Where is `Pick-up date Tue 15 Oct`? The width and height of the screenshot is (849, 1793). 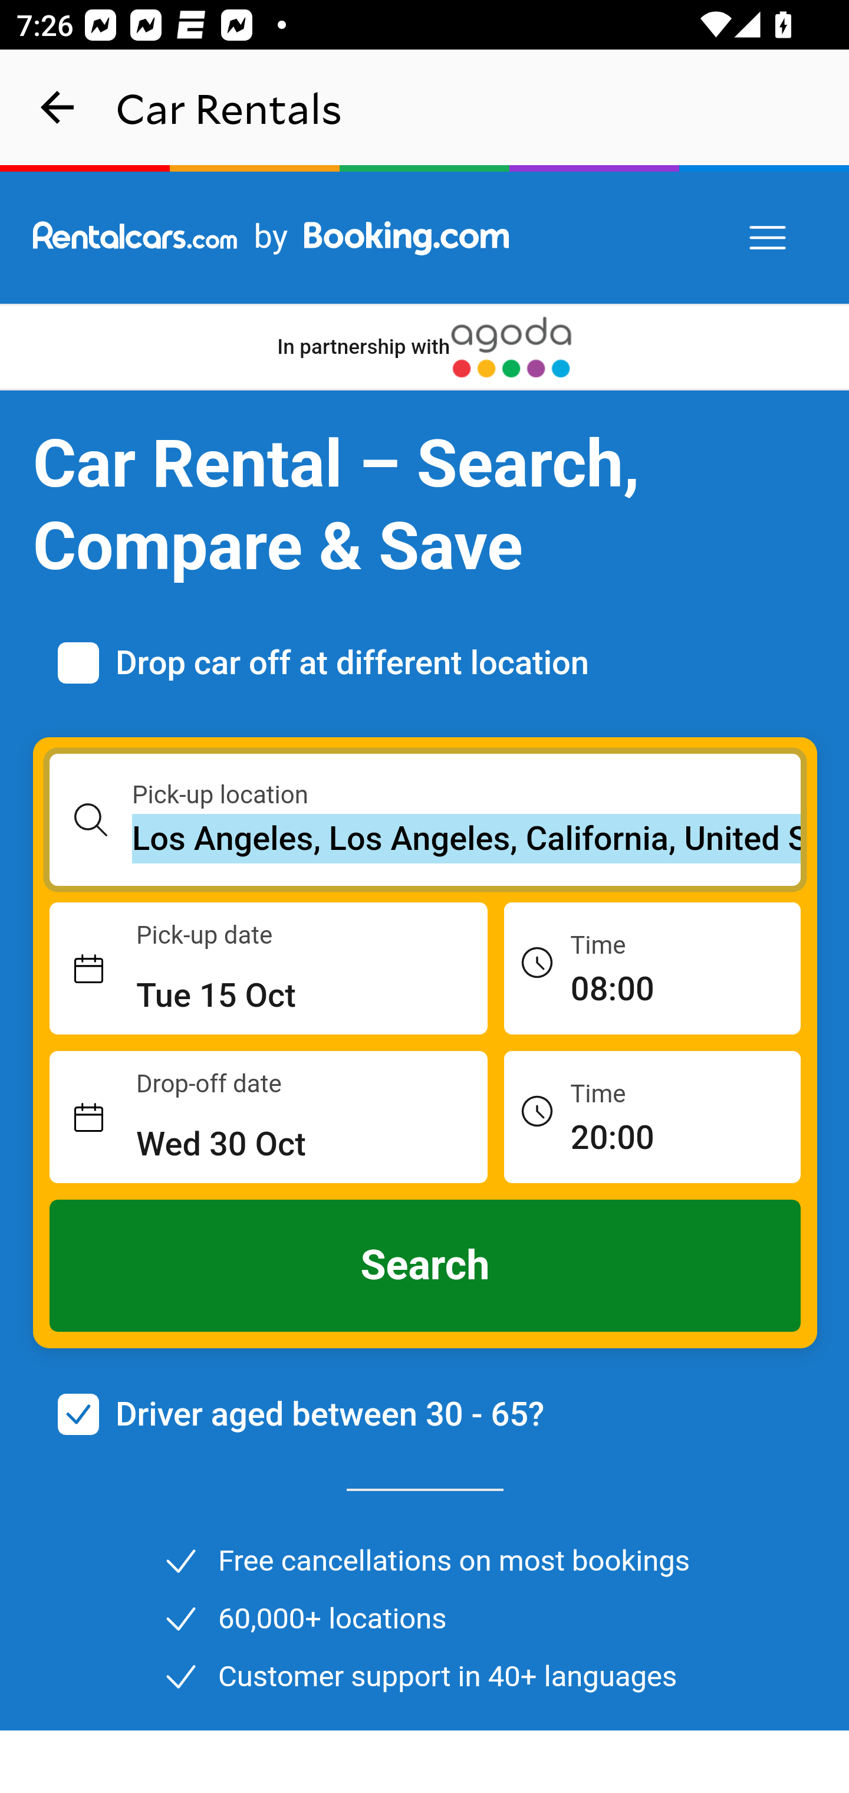
Pick-up date Tue 15 Oct is located at coordinates (269, 969).